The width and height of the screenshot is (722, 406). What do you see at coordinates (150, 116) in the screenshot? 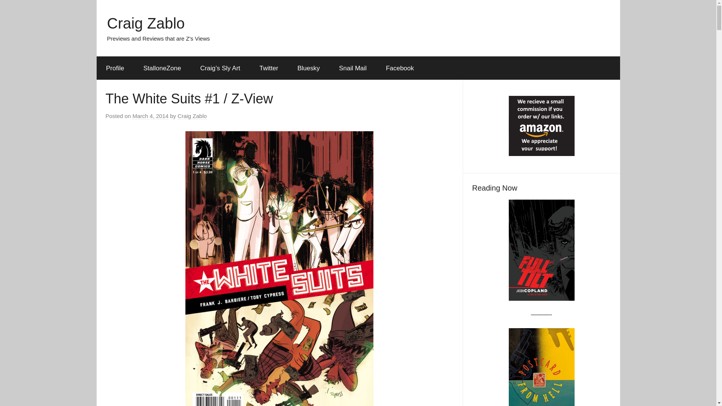
I see `March 4, 2014` at bounding box center [150, 116].